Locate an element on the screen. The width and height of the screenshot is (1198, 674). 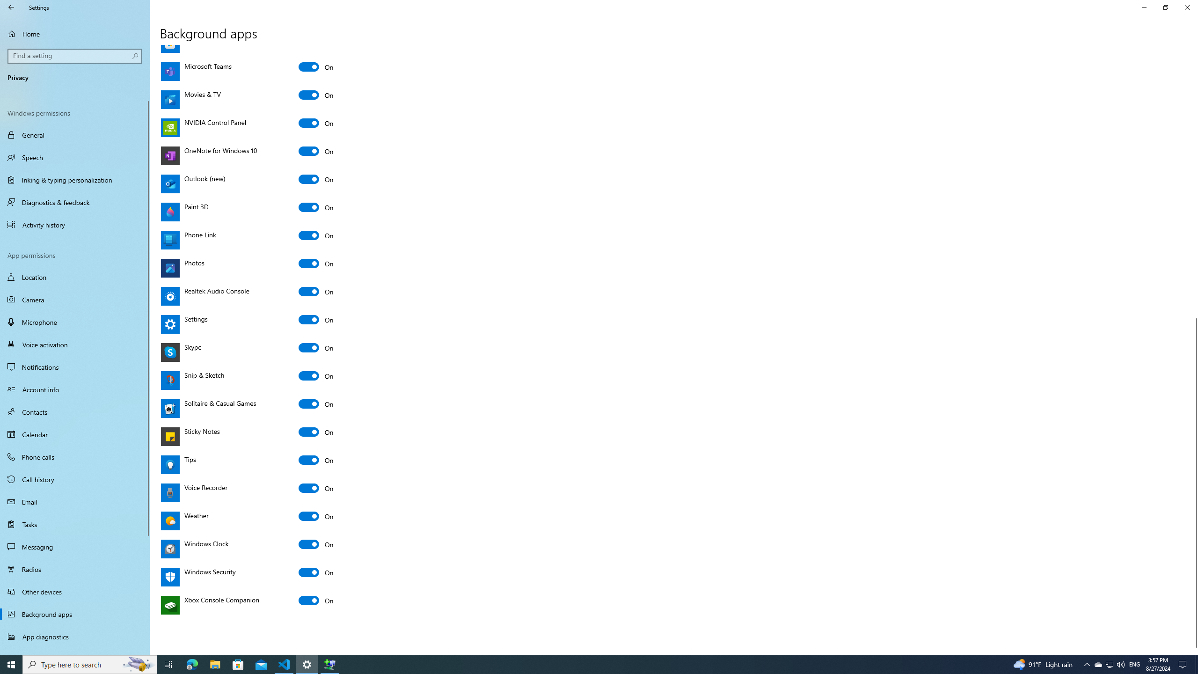
Sticky Notes is located at coordinates (316, 432).